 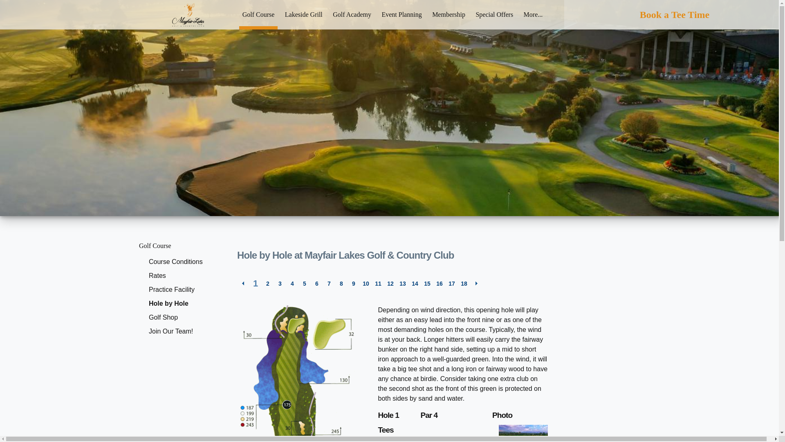 I want to click on More..., so click(x=533, y=15).